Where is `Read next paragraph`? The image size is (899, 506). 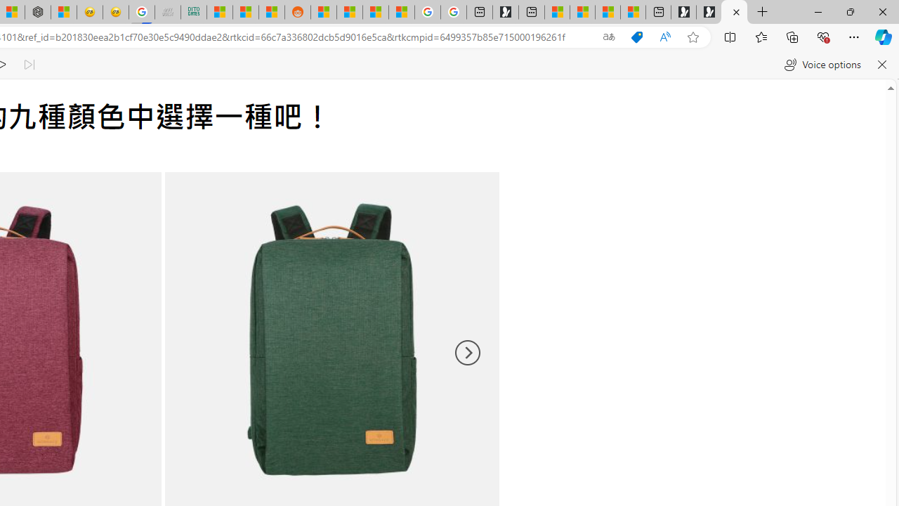
Read next paragraph is located at coordinates (28, 65).